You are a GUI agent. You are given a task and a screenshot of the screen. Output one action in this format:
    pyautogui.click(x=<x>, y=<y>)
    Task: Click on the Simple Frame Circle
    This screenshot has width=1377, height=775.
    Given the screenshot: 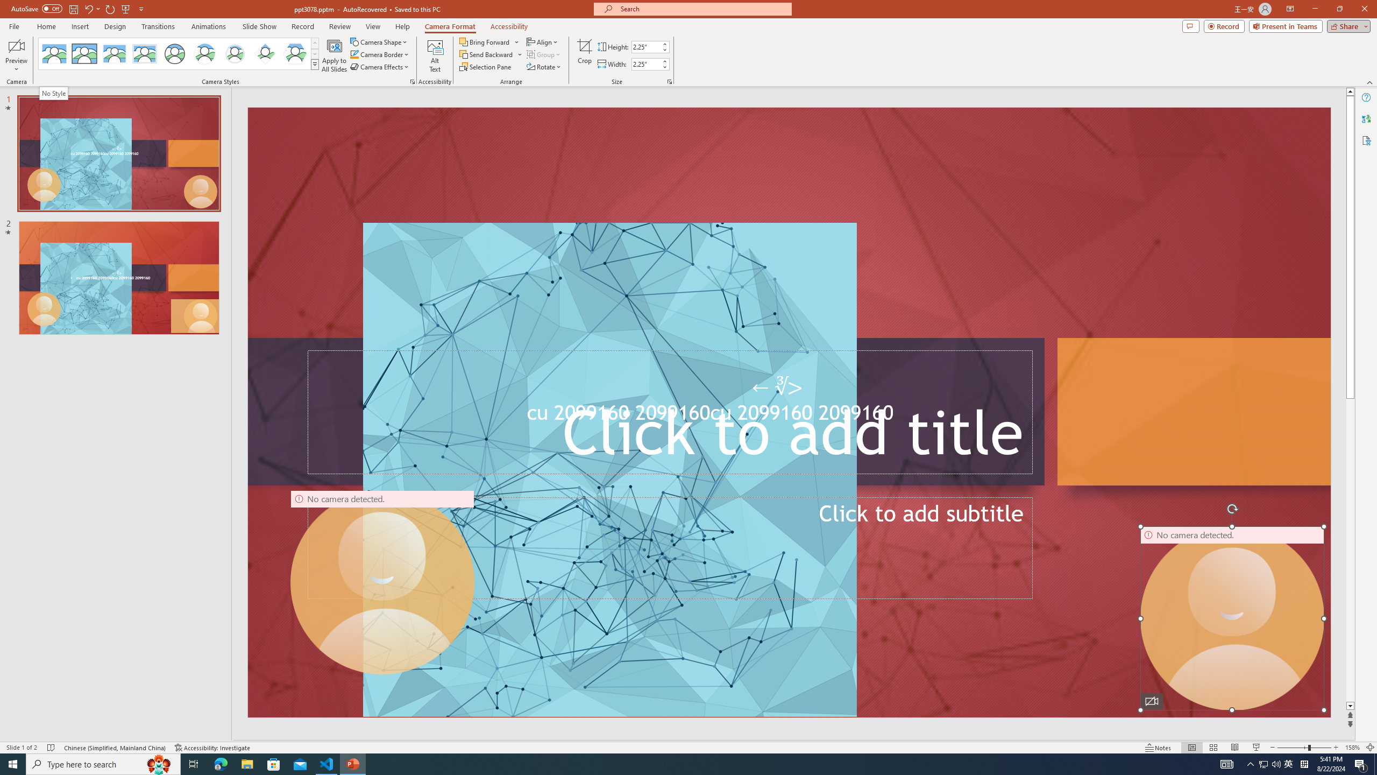 What is the action you would take?
    pyautogui.click(x=174, y=54)
    